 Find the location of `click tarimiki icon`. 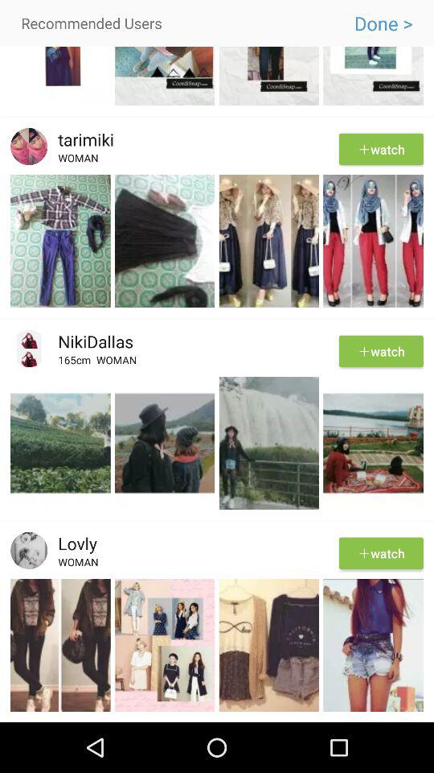

click tarimiki icon is located at coordinates (80, 139).